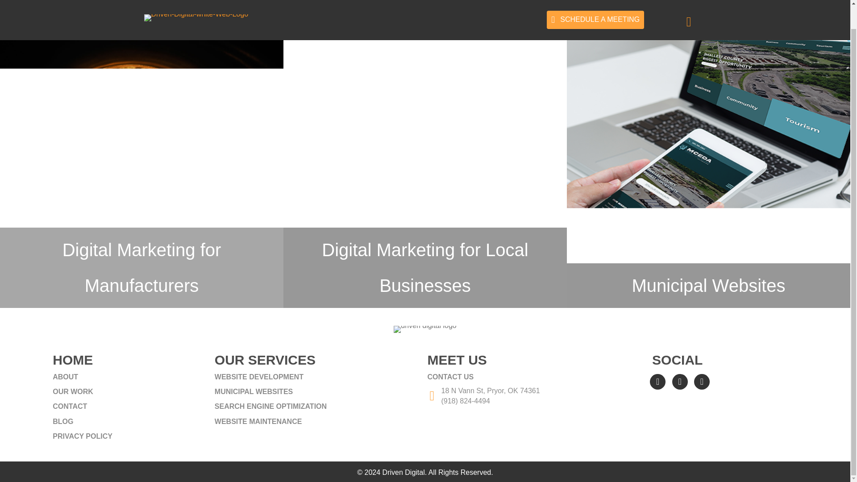  What do you see at coordinates (131, 436) in the screenshot?
I see `PRIVACY POLICY` at bounding box center [131, 436].